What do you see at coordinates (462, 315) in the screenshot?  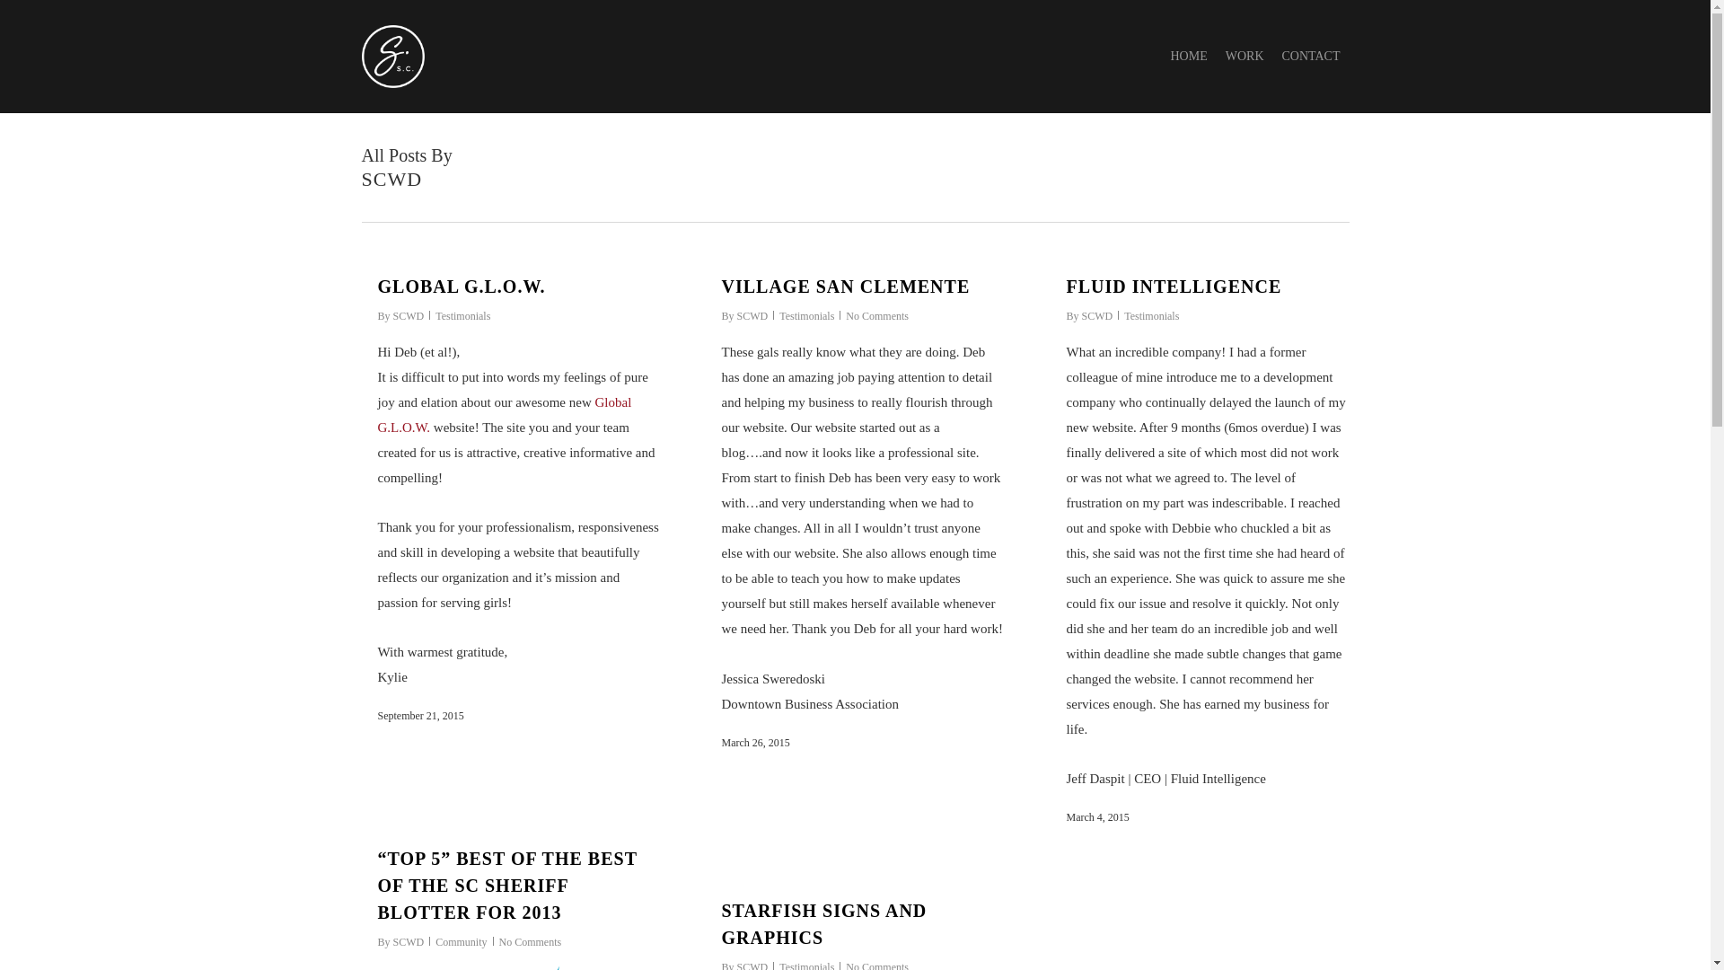 I see `Testimonials` at bounding box center [462, 315].